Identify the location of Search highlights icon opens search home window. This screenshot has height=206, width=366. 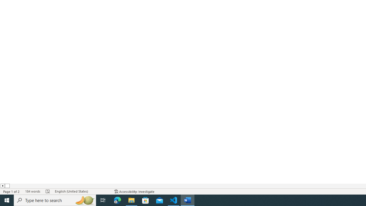
(85, 200).